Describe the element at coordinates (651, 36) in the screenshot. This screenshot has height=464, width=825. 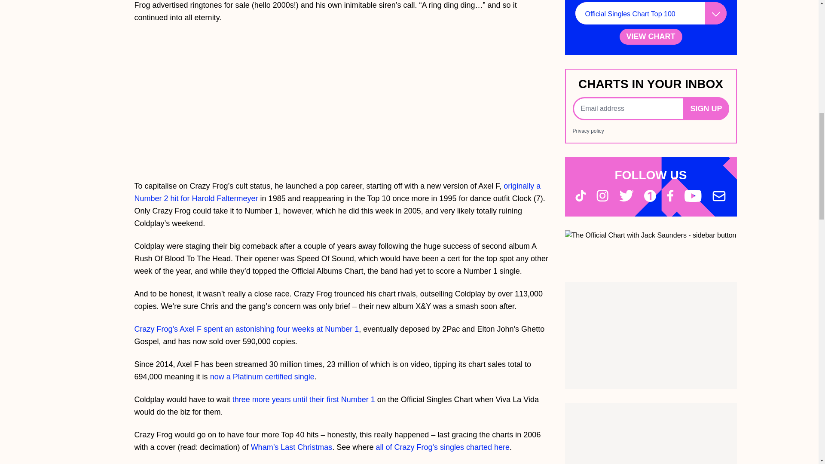
I see `View chart` at that location.